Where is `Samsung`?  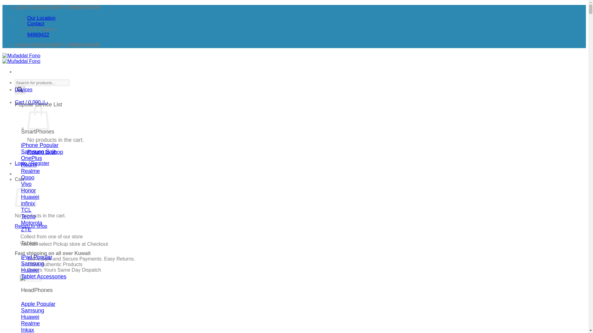 Samsung is located at coordinates (32, 310).